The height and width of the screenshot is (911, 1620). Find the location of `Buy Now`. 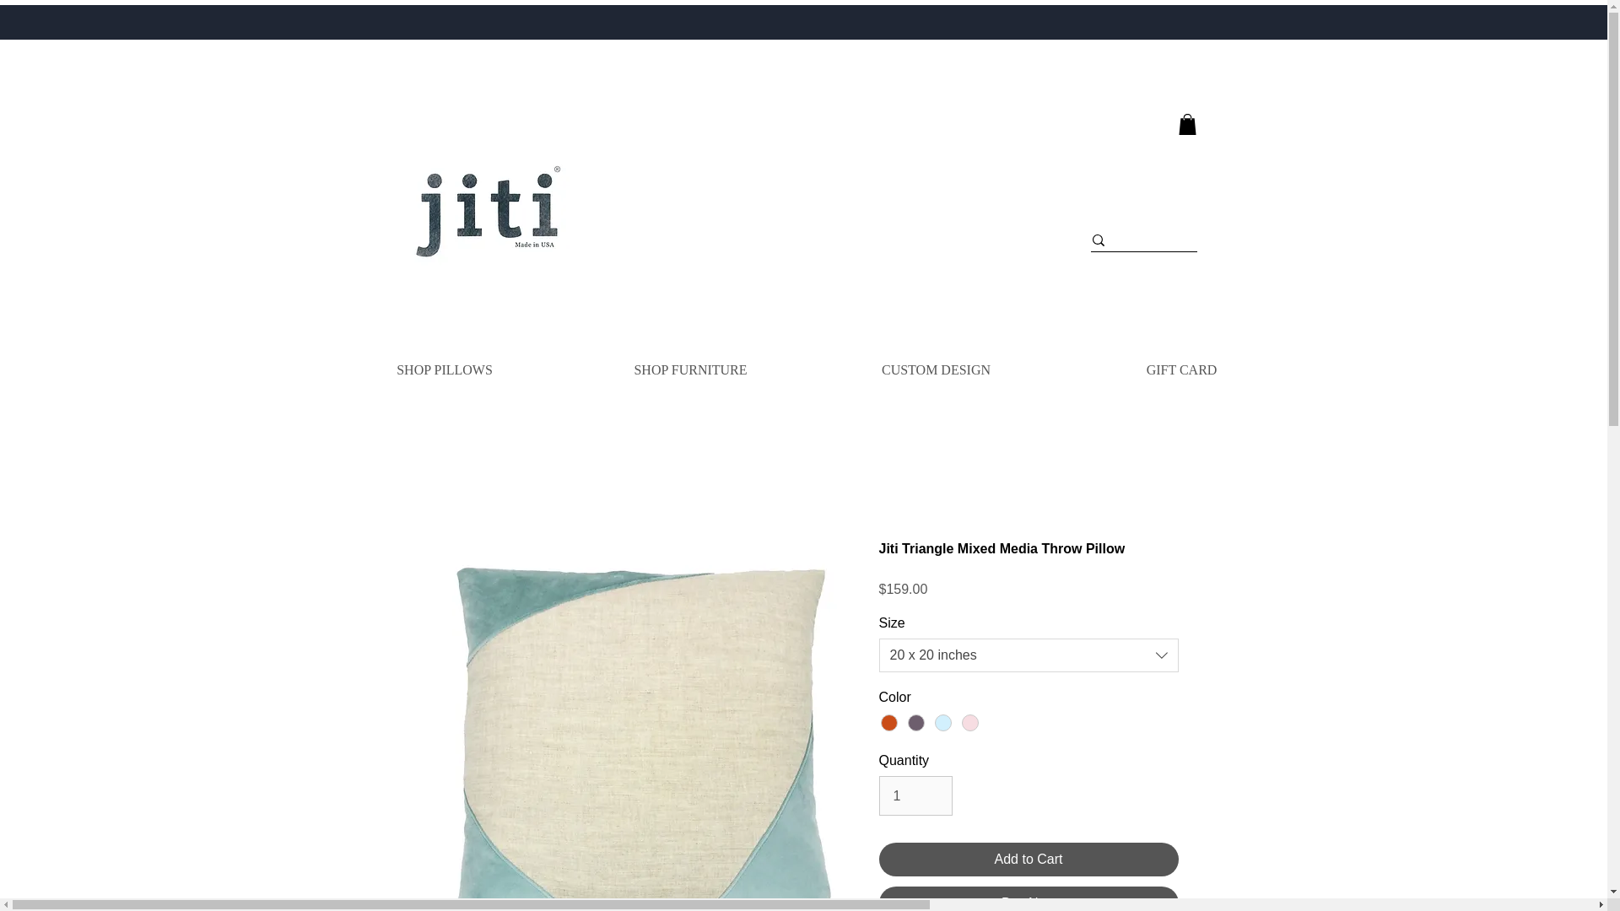

Buy Now is located at coordinates (1029, 898).